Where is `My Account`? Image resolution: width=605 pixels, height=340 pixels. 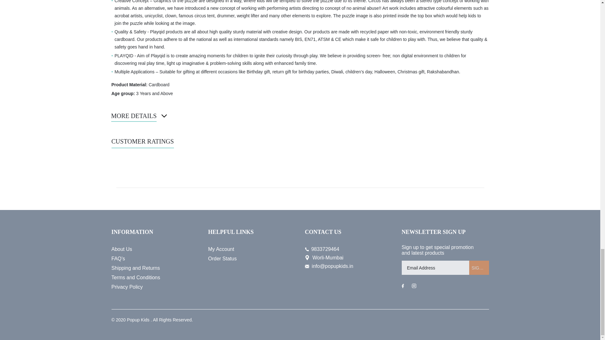
My Account is located at coordinates (251, 249).